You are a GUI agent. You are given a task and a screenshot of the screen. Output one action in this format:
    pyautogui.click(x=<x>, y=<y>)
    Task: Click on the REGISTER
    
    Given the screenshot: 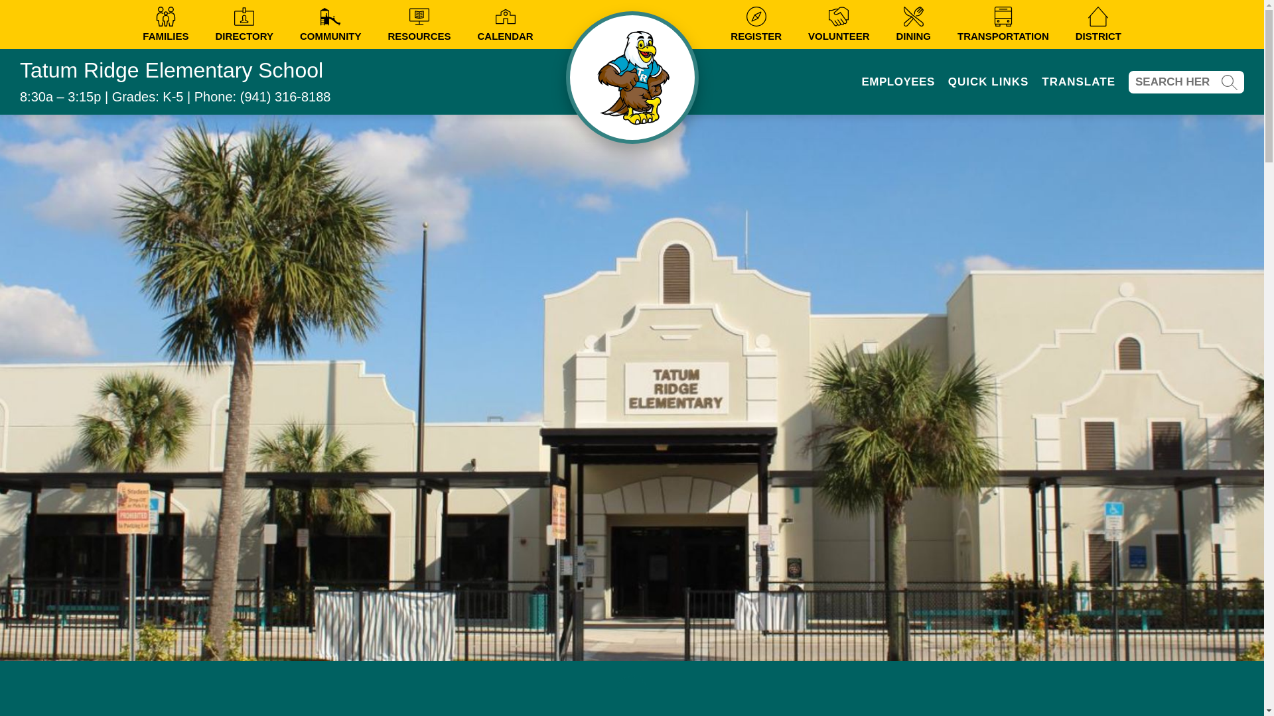 What is the action you would take?
    pyautogui.click(x=756, y=24)
    